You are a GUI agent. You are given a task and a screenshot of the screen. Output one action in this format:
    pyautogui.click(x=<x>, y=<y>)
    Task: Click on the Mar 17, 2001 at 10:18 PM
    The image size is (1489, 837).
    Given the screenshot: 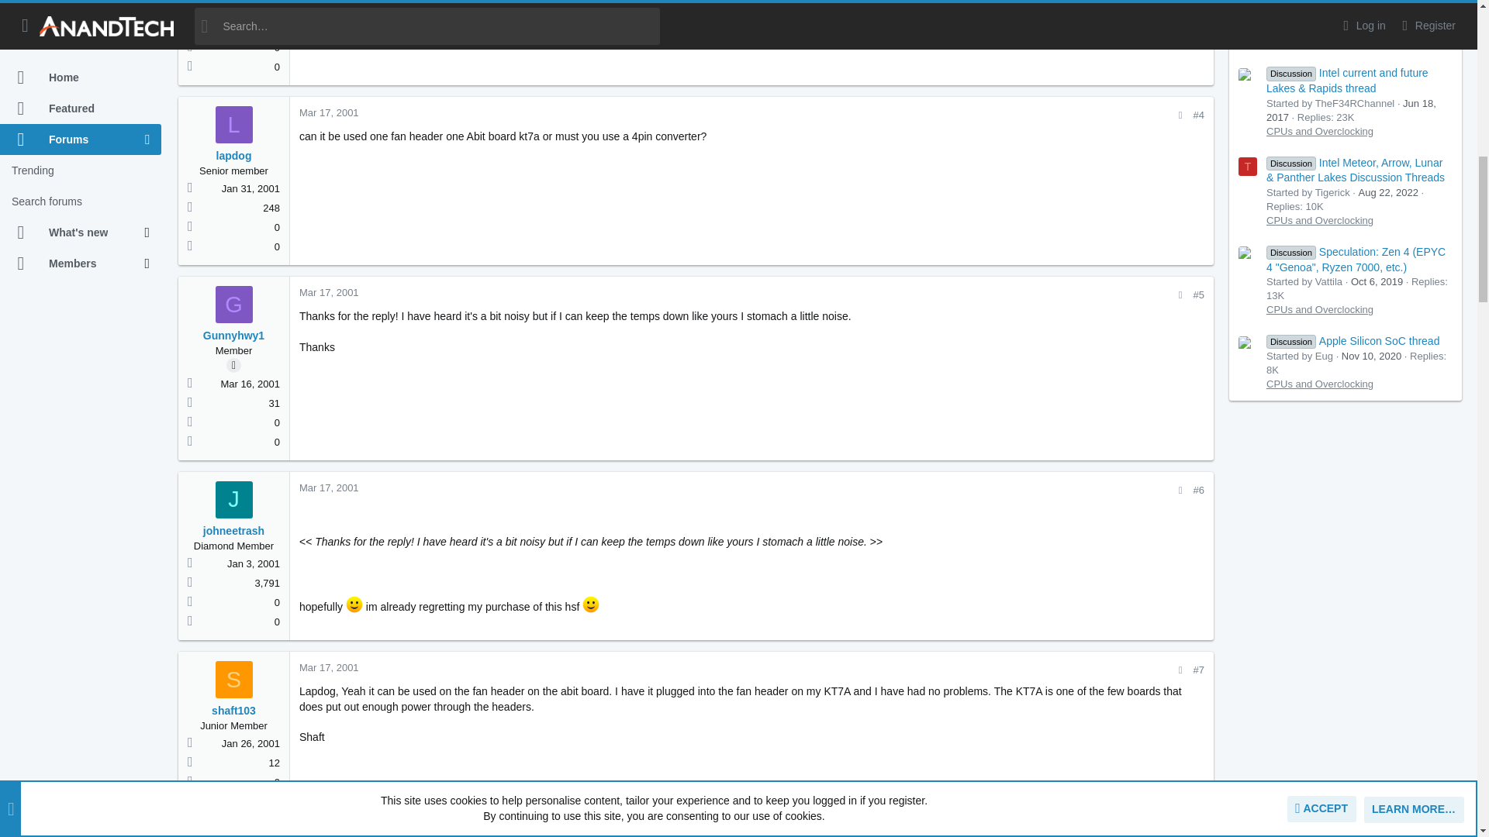 What is the action you would take?
    pyautogui.click(x=329, y=113)
    